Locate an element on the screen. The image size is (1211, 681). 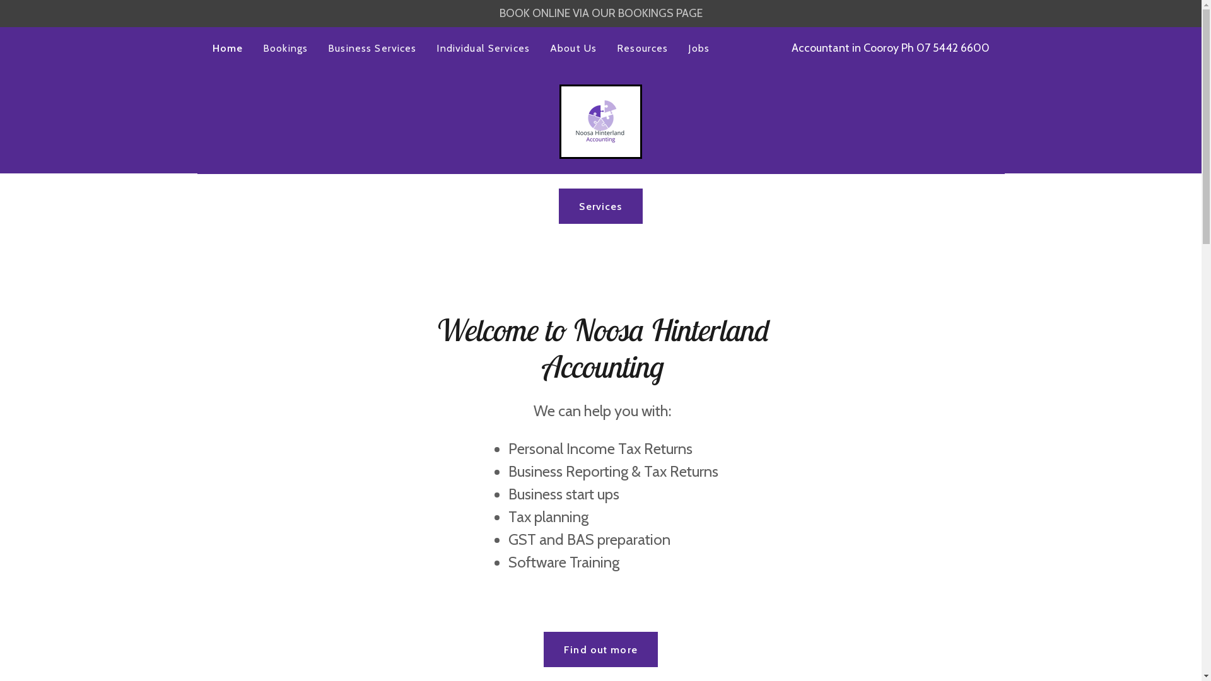
Noosa Hinterland Accounting is located at coordinates (600, 120).